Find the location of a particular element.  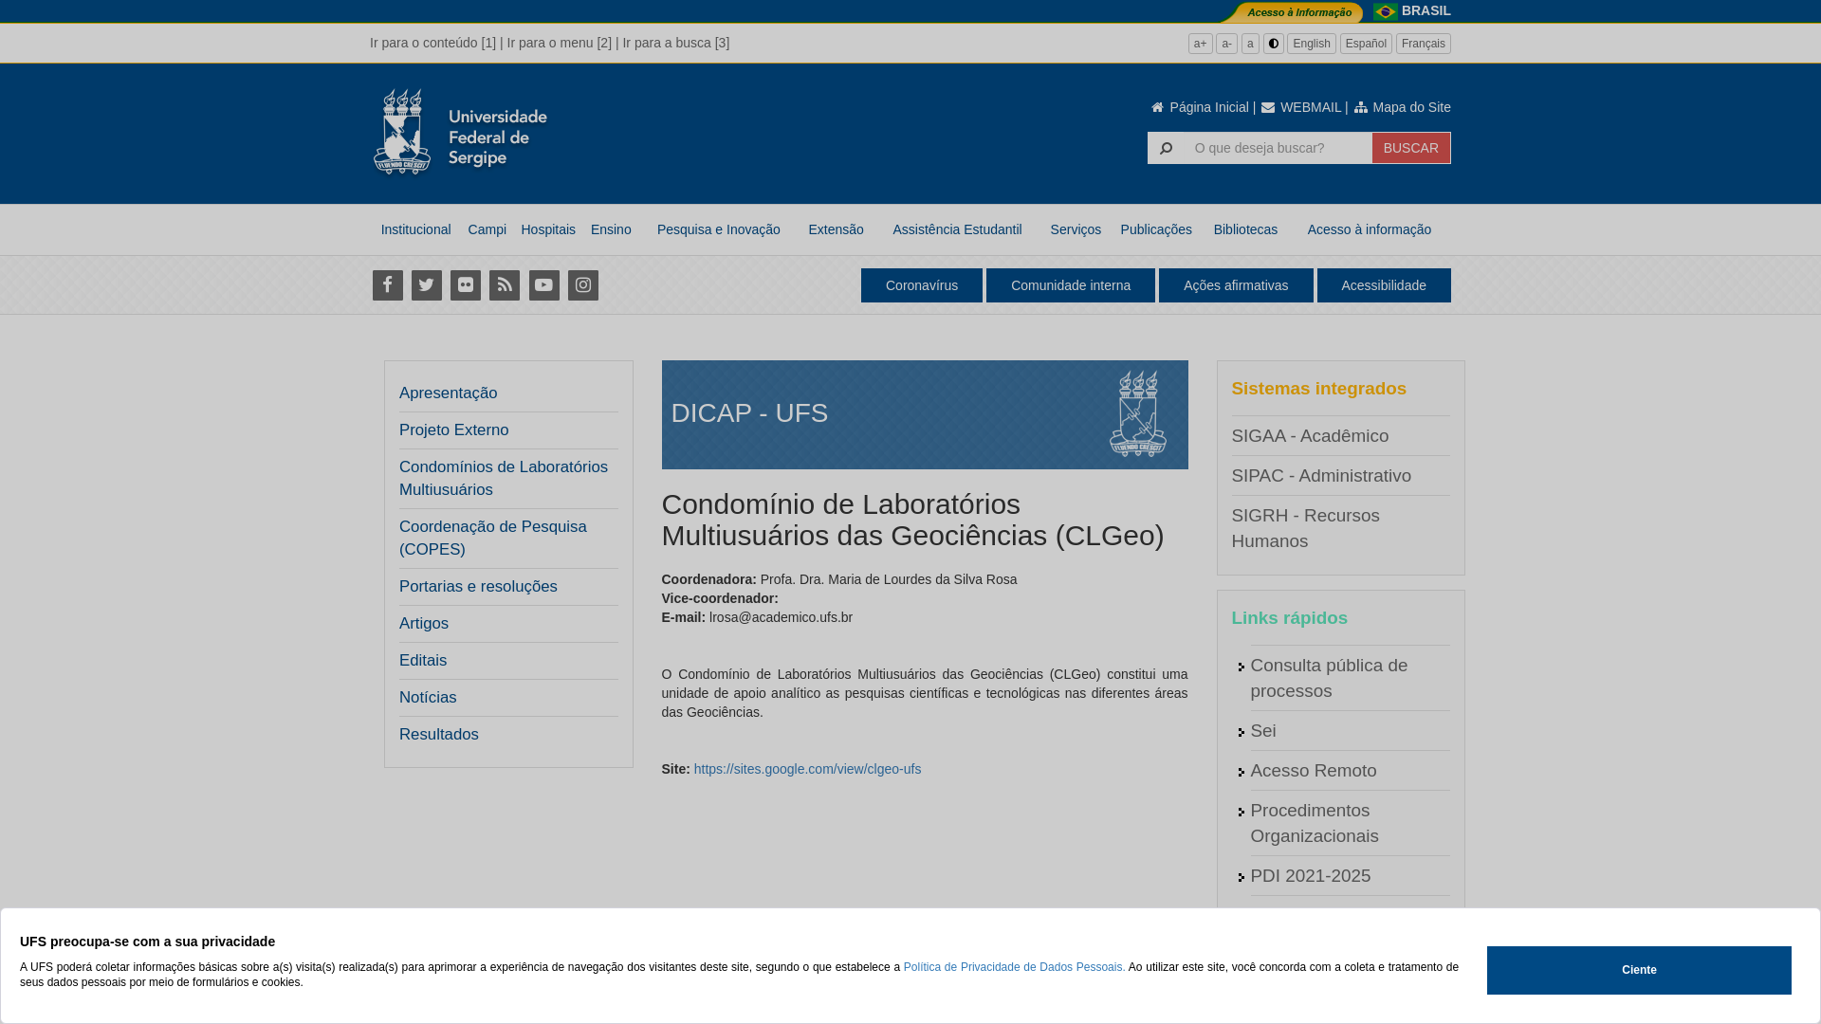

SIPAC - Administrativo is located at coordinates (1321, 476).